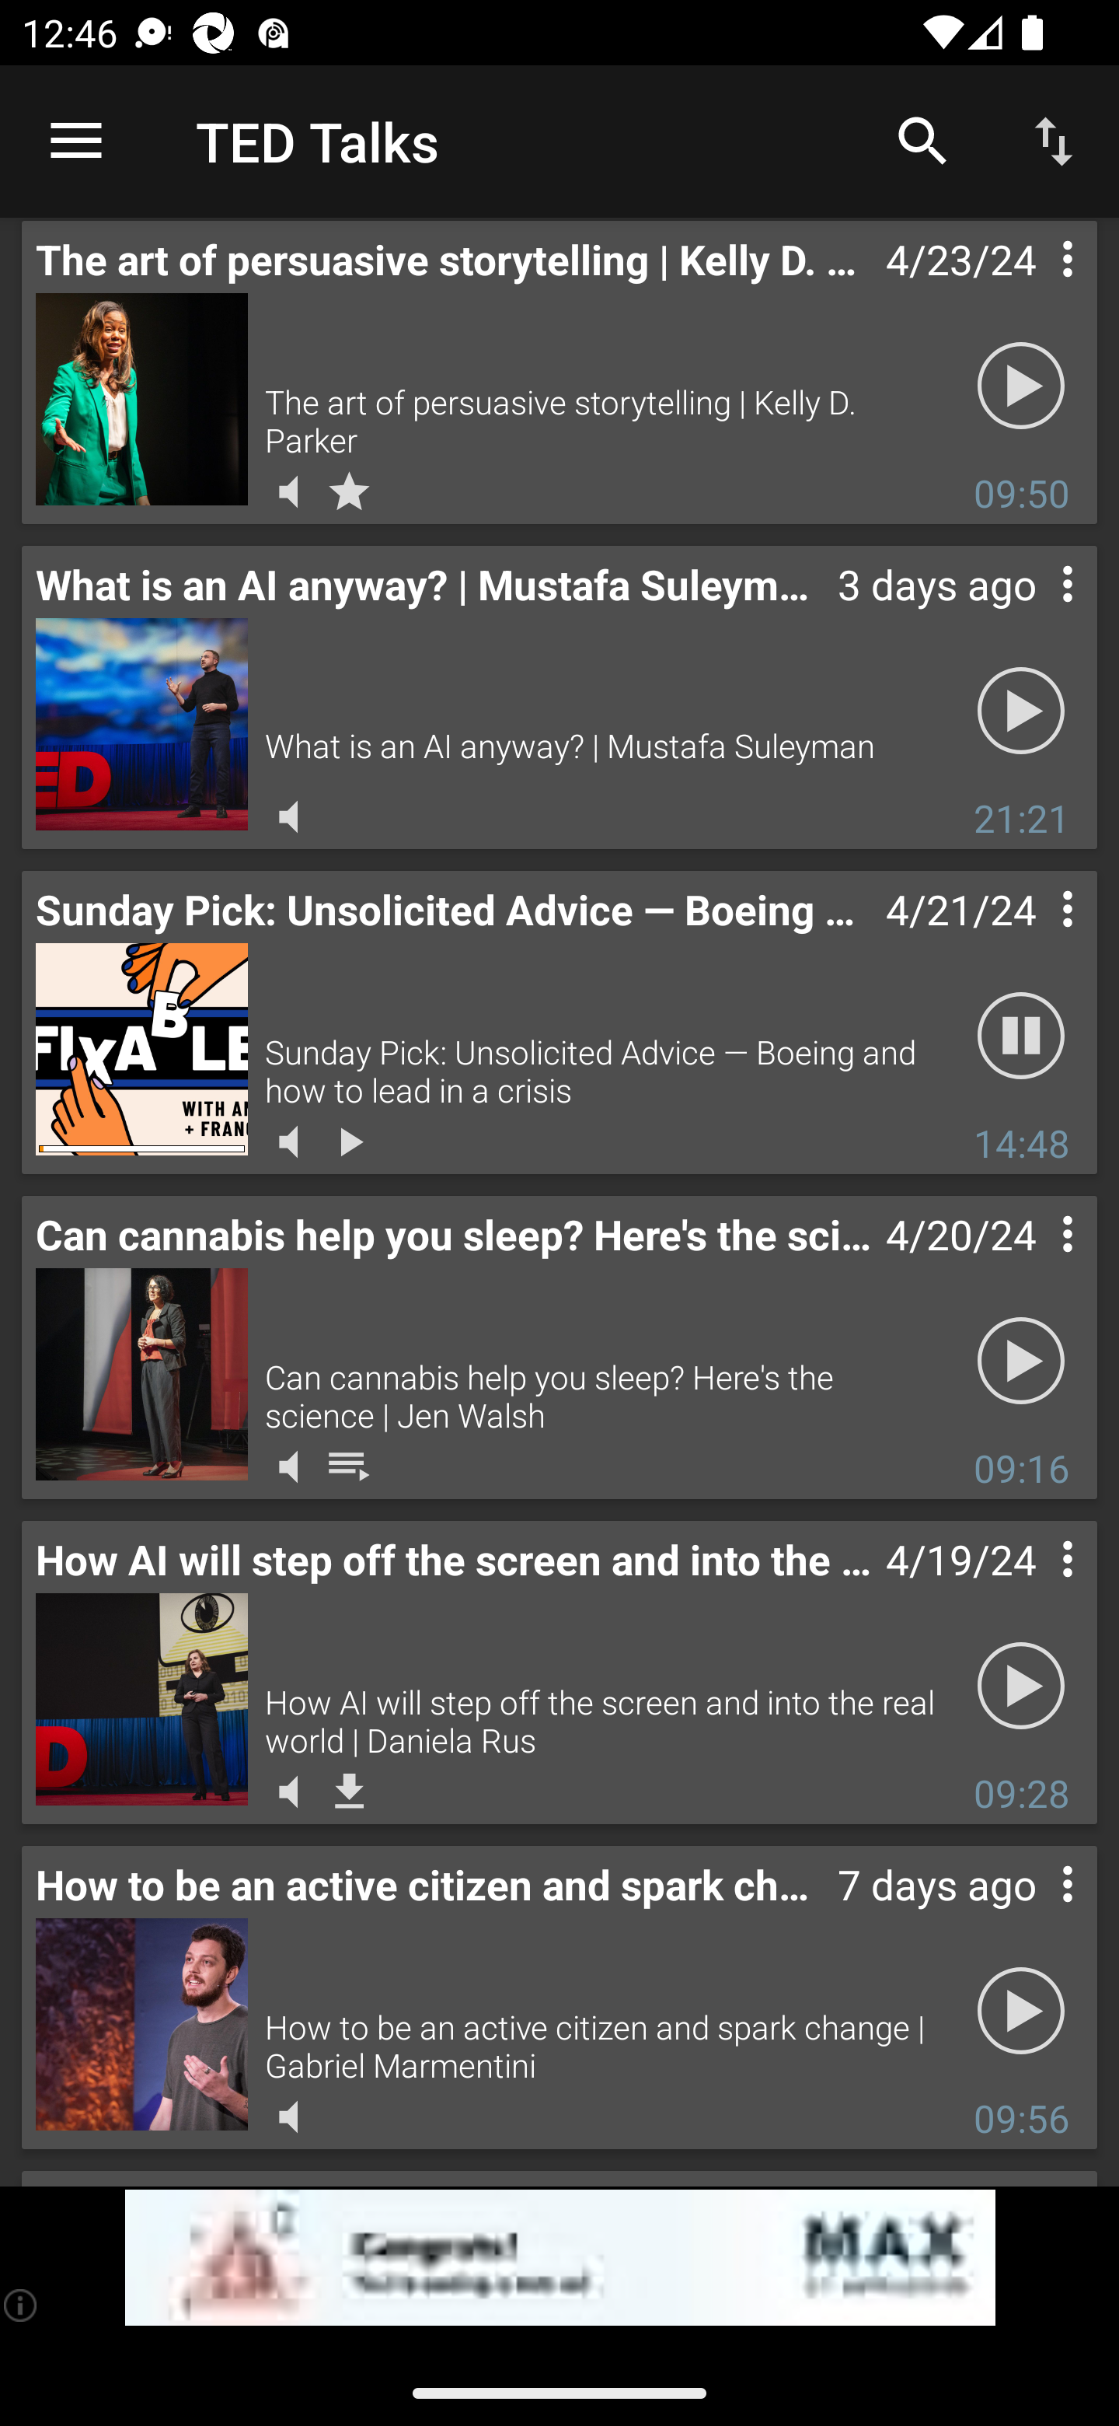 The height and width of the screenshot is (2426, 1119). What do you see at coordinates (1021, 1359) in the screenshot?
I see `Play` at bounding box center [1021, 1359].